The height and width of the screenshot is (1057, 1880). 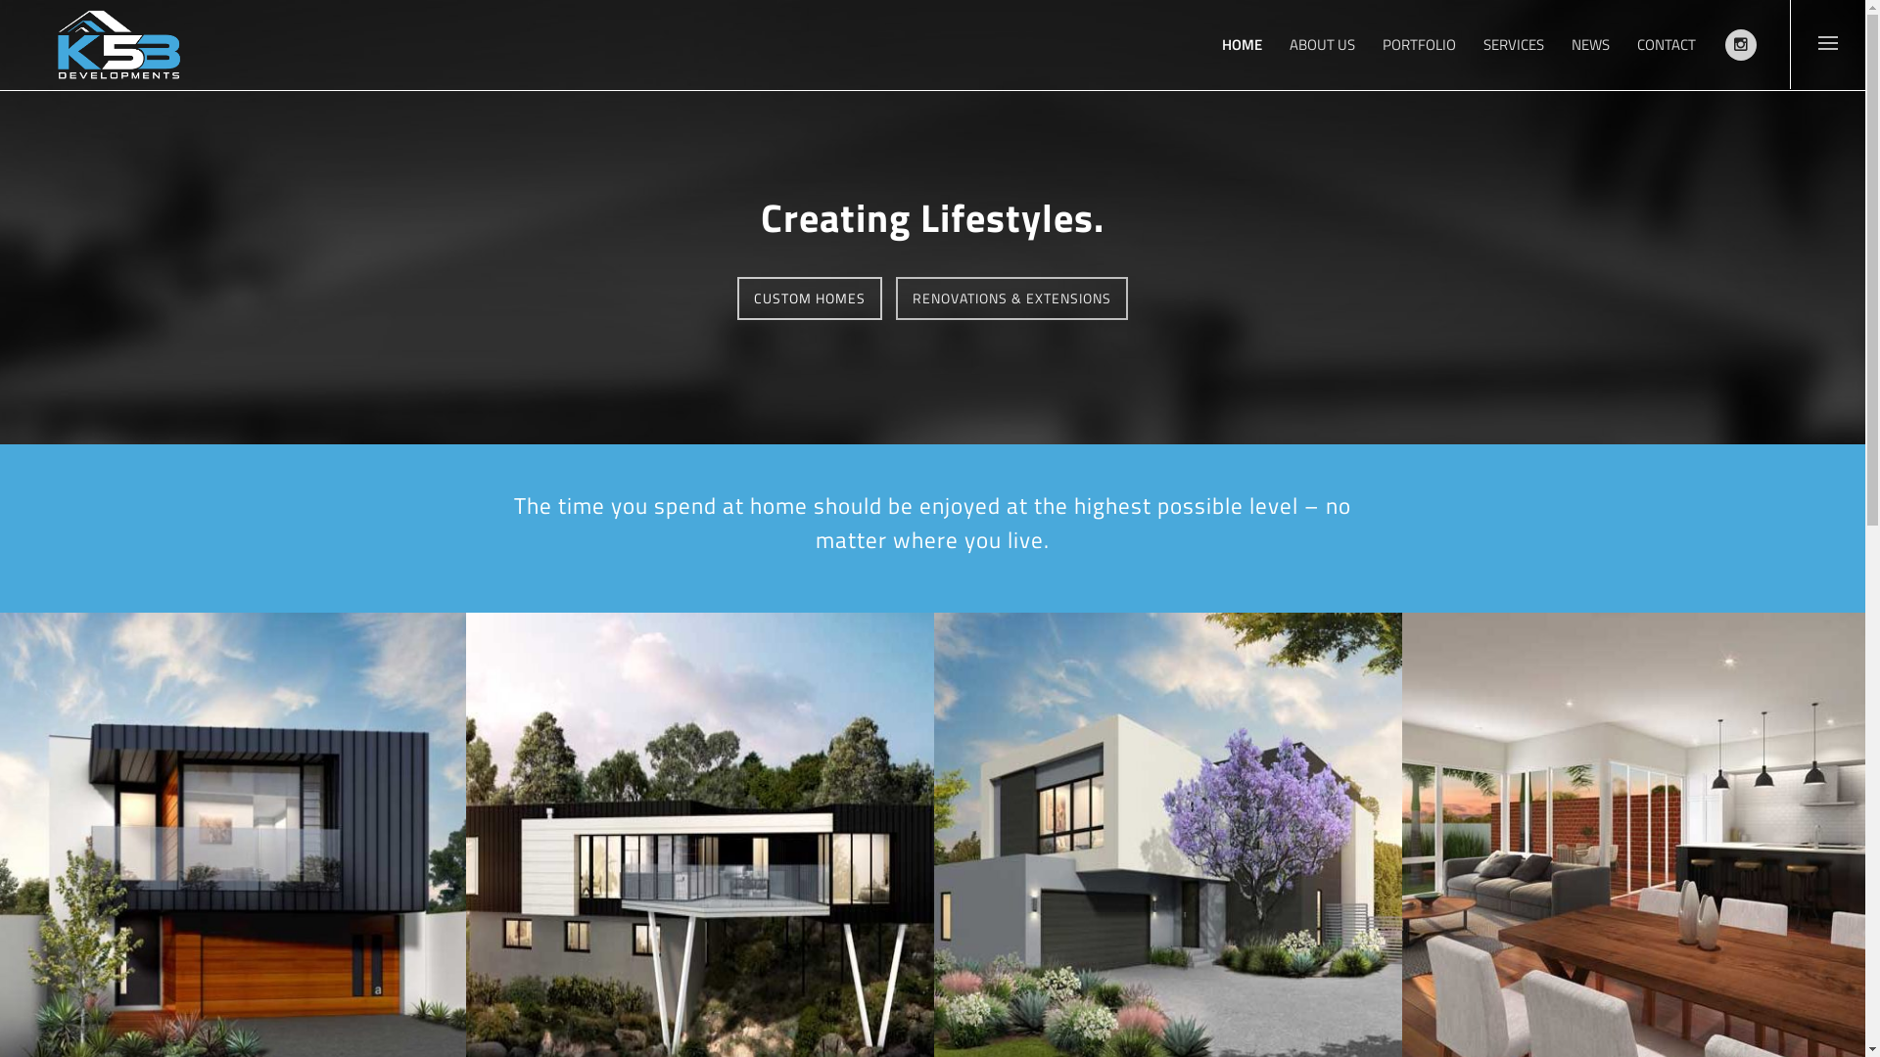 I want to click on NEWS, so click(x=1590, y=45).